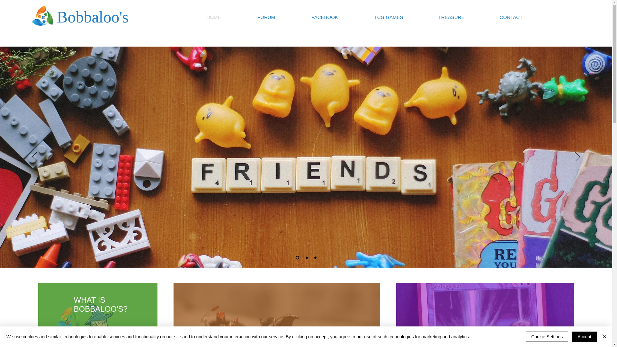 The image size is (617, 347). What do you see at coordinates (389, 17) in the screenshot?
I see `TCG GAMES` at bounding box center [389, 17].